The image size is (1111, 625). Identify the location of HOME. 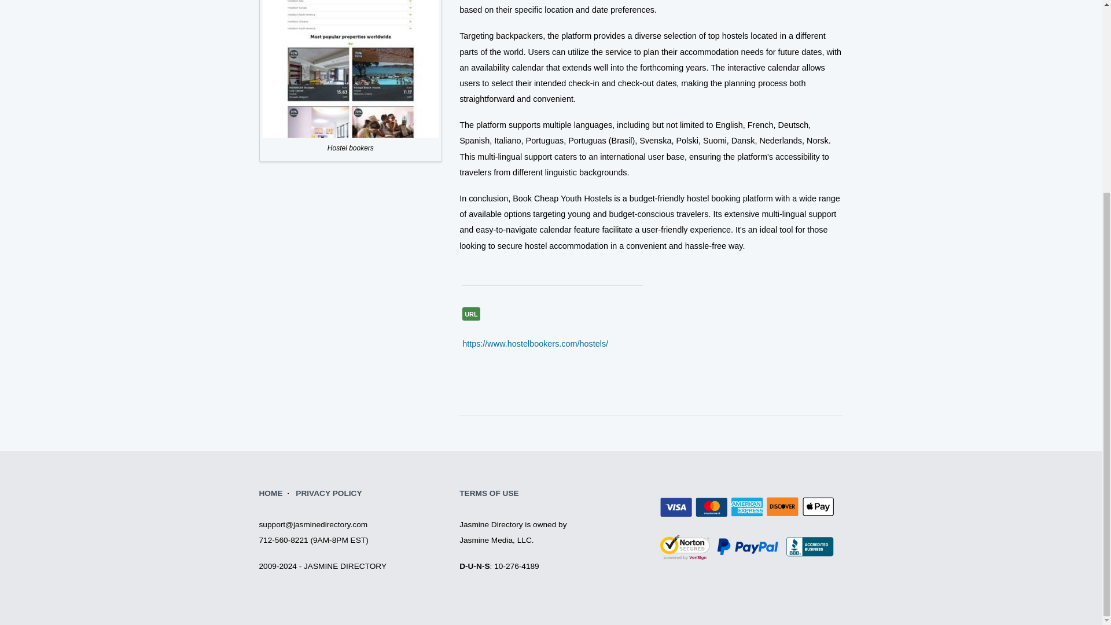
(271, 492).